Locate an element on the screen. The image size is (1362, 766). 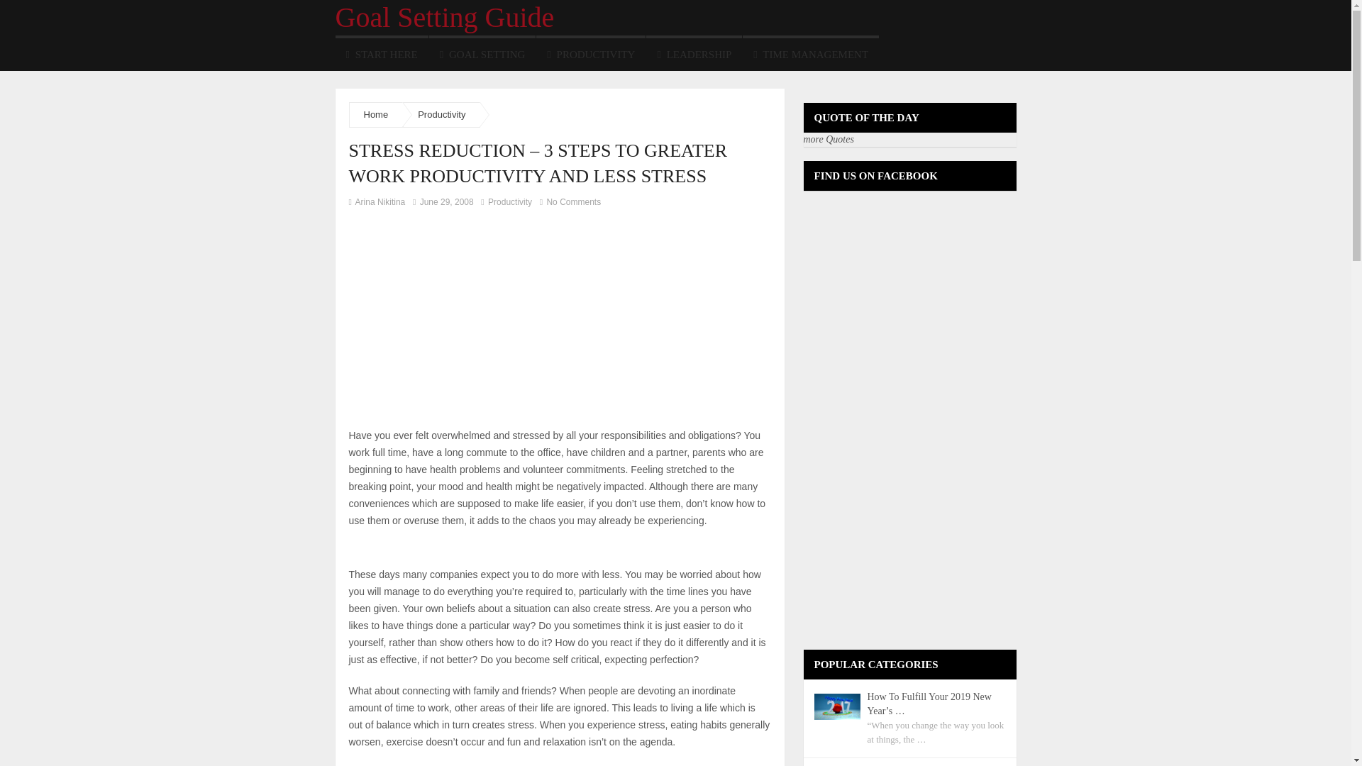
PRODUCTIVITY is located at coordinates (591, 52).